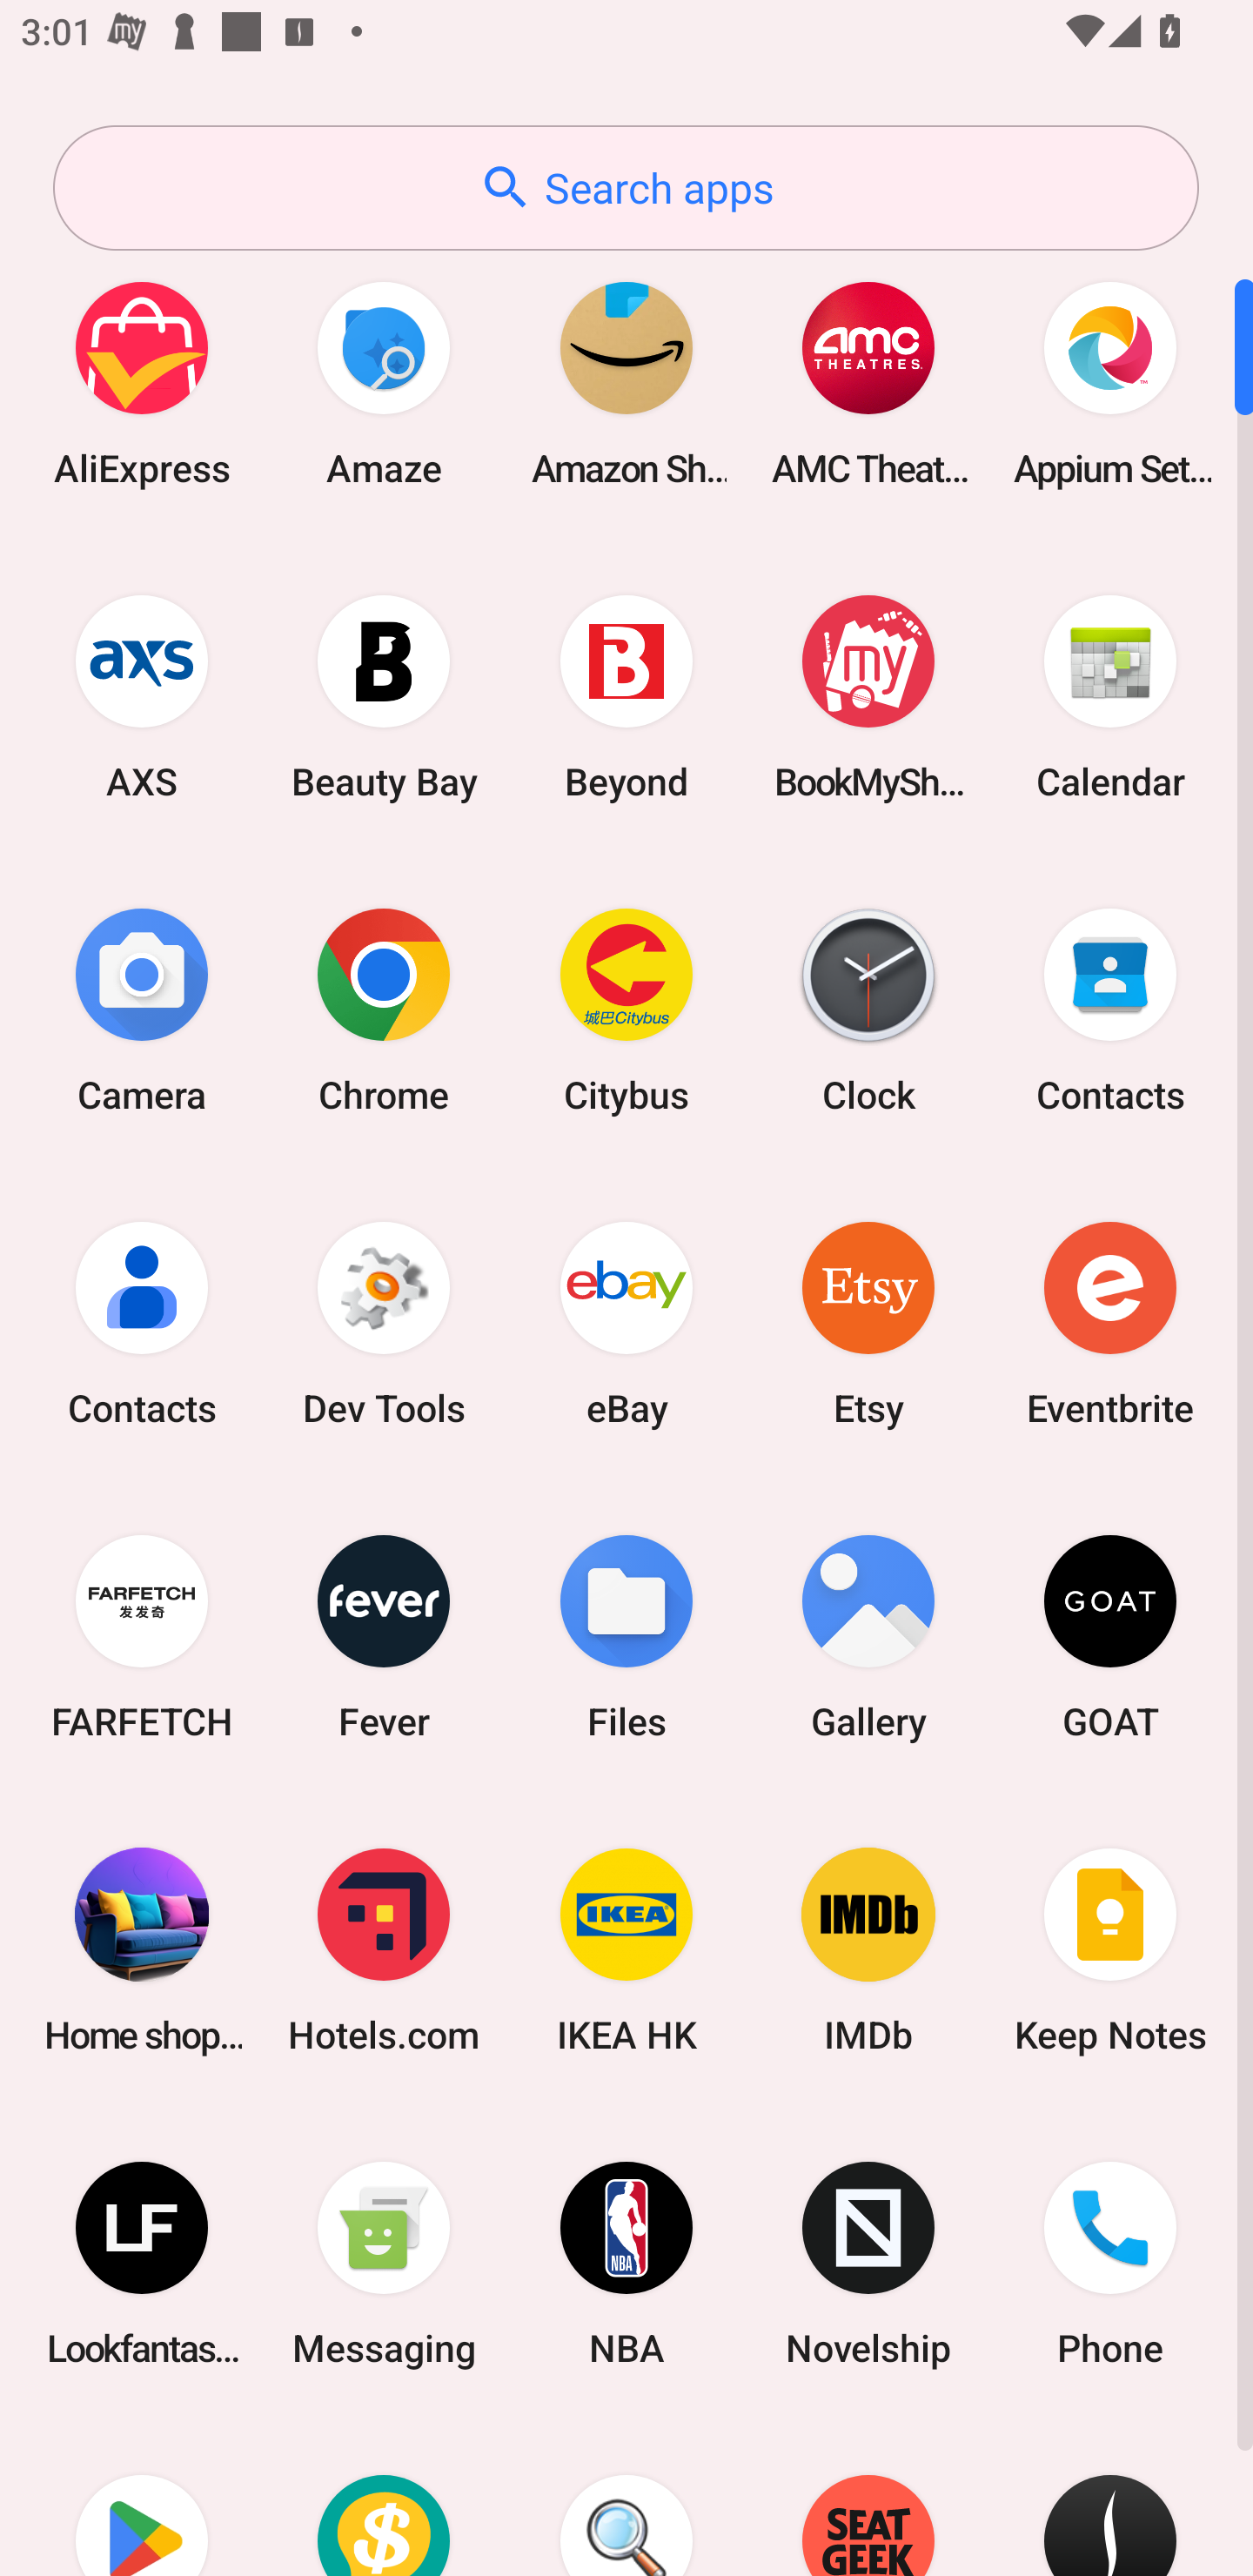  Describe the element at coordinates (868, 1323) in the screenshot. I see `Etsy` at that location.